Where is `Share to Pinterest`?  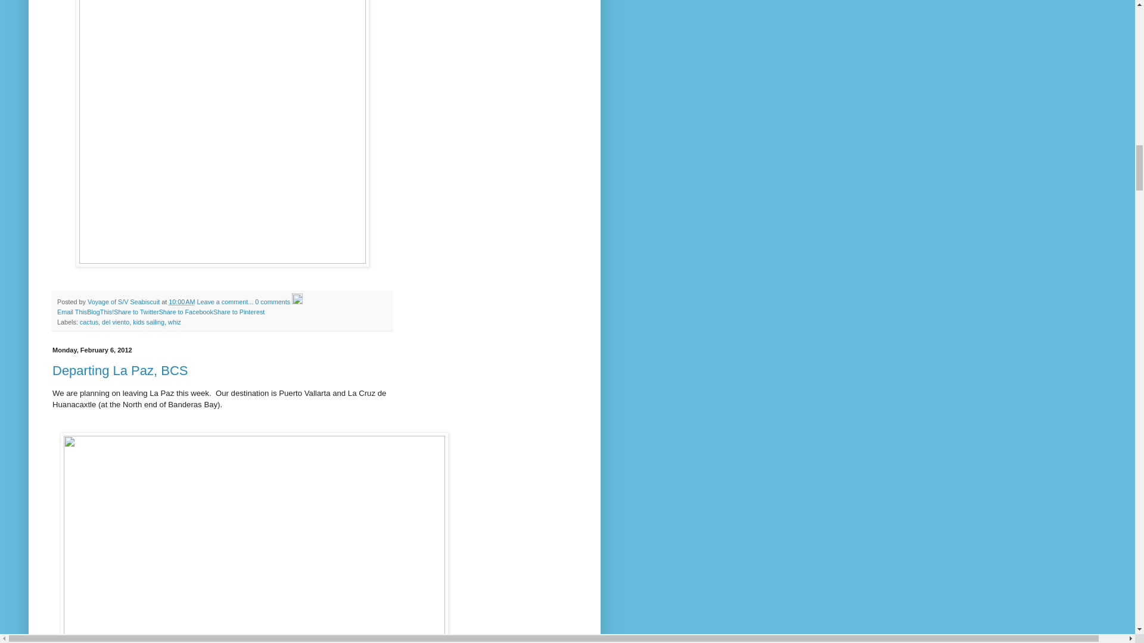 Share to Pinterest is located at coordinates (238, 312).